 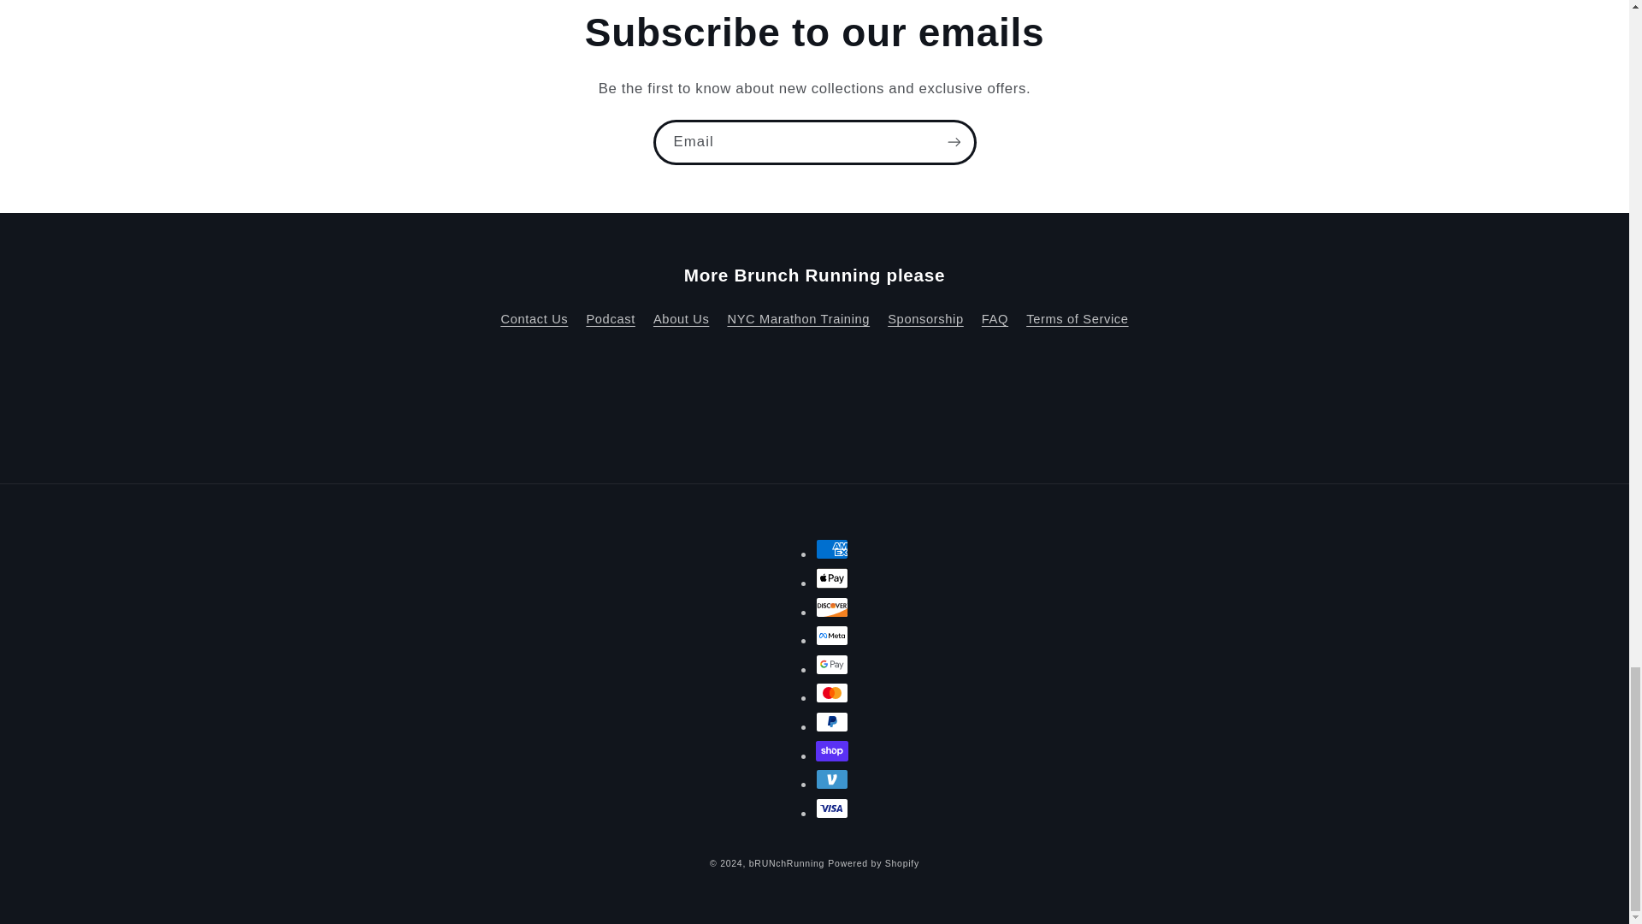 What do you see at coordinates (832, 693) in the screenshot?
I see `Mastercard` at bounding box center [832, 693].